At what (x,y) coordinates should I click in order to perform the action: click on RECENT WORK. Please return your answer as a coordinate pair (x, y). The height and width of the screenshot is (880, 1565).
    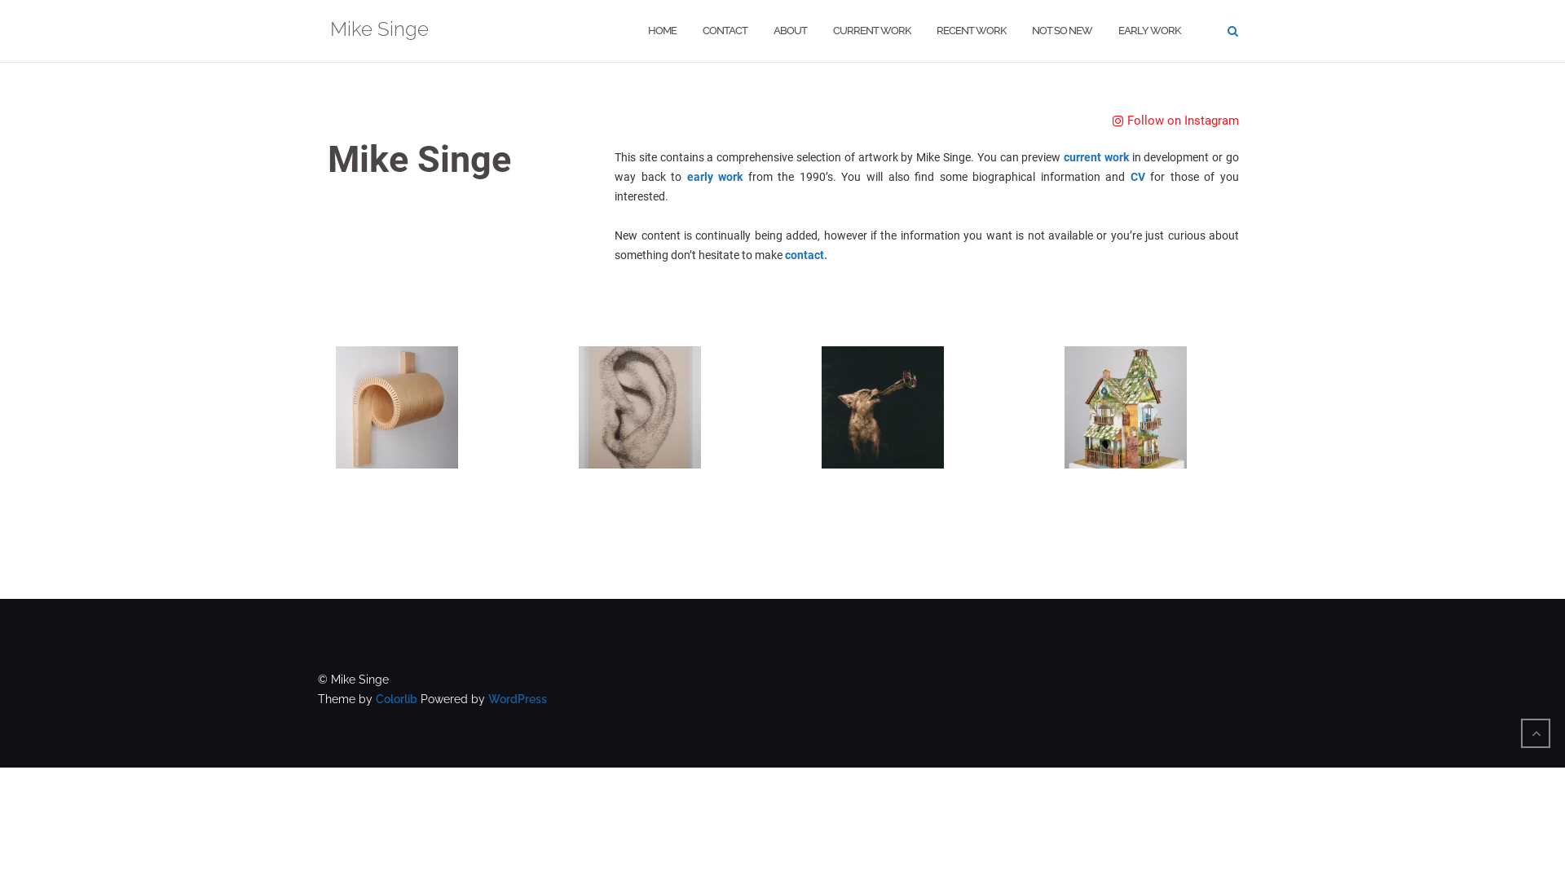
    Looking at the image, I should click on (972, 31).